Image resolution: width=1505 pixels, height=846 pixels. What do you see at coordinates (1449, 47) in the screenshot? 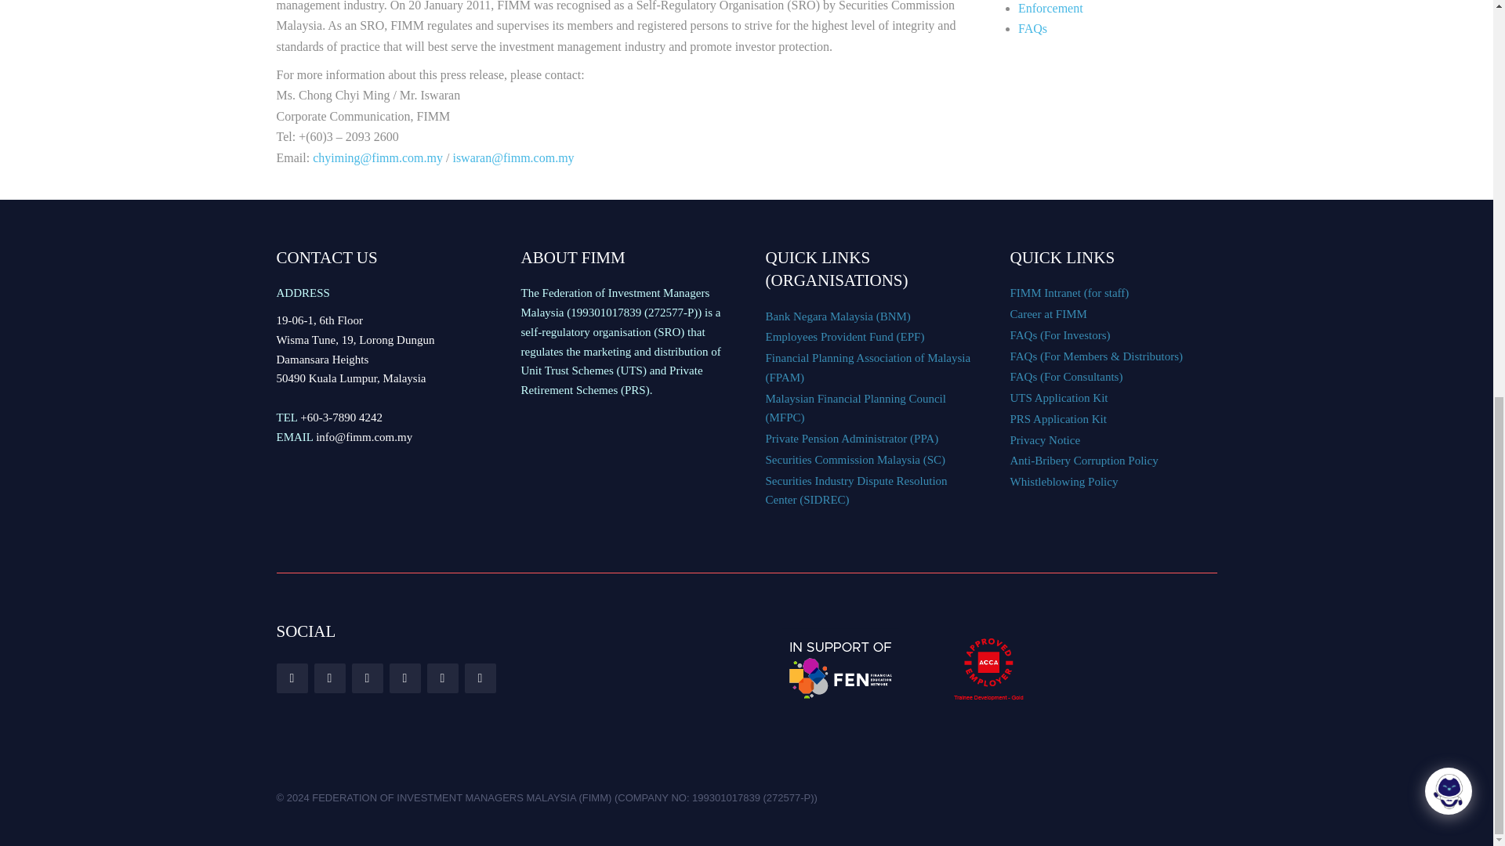
I see `Chat with us!` at bounding box center [1449, 47].